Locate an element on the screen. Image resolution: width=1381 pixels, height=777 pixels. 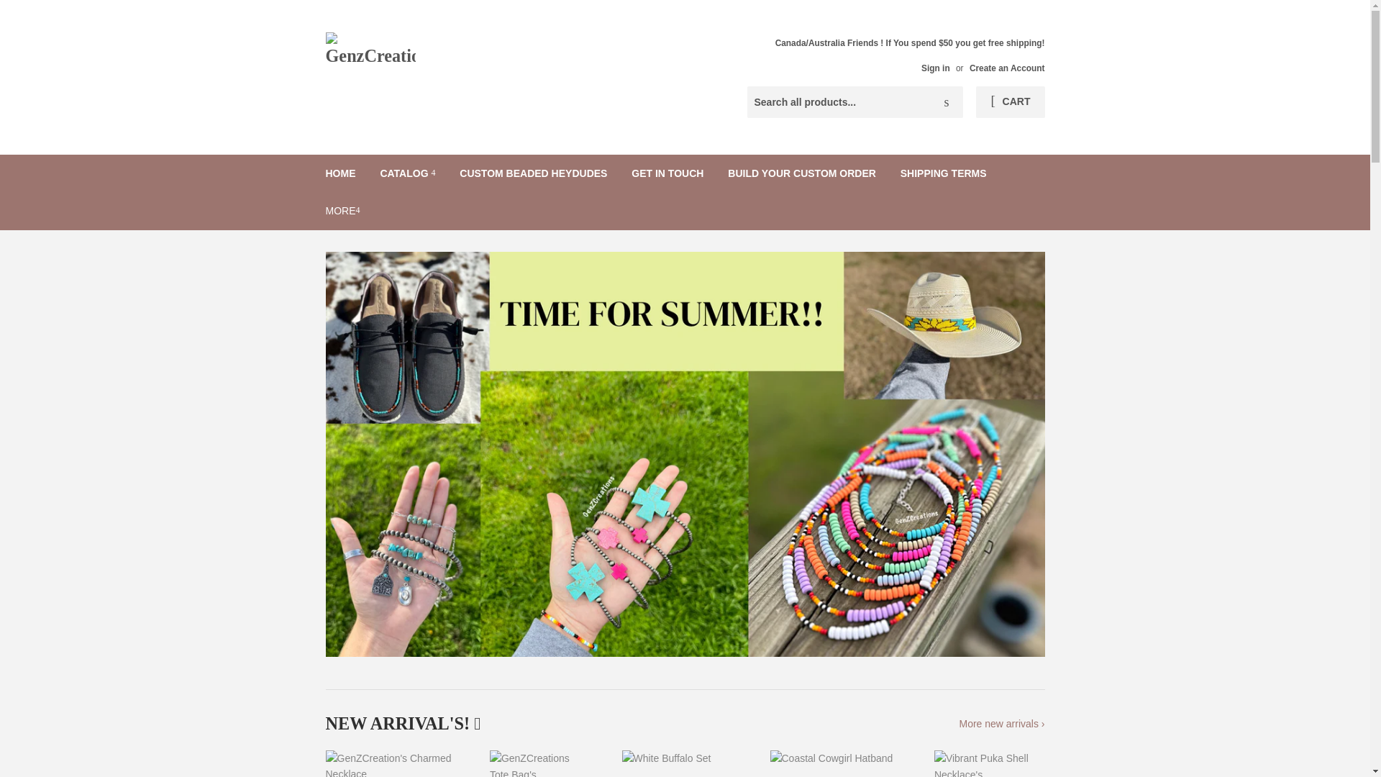
CART is located at coordinates (1010, 102).